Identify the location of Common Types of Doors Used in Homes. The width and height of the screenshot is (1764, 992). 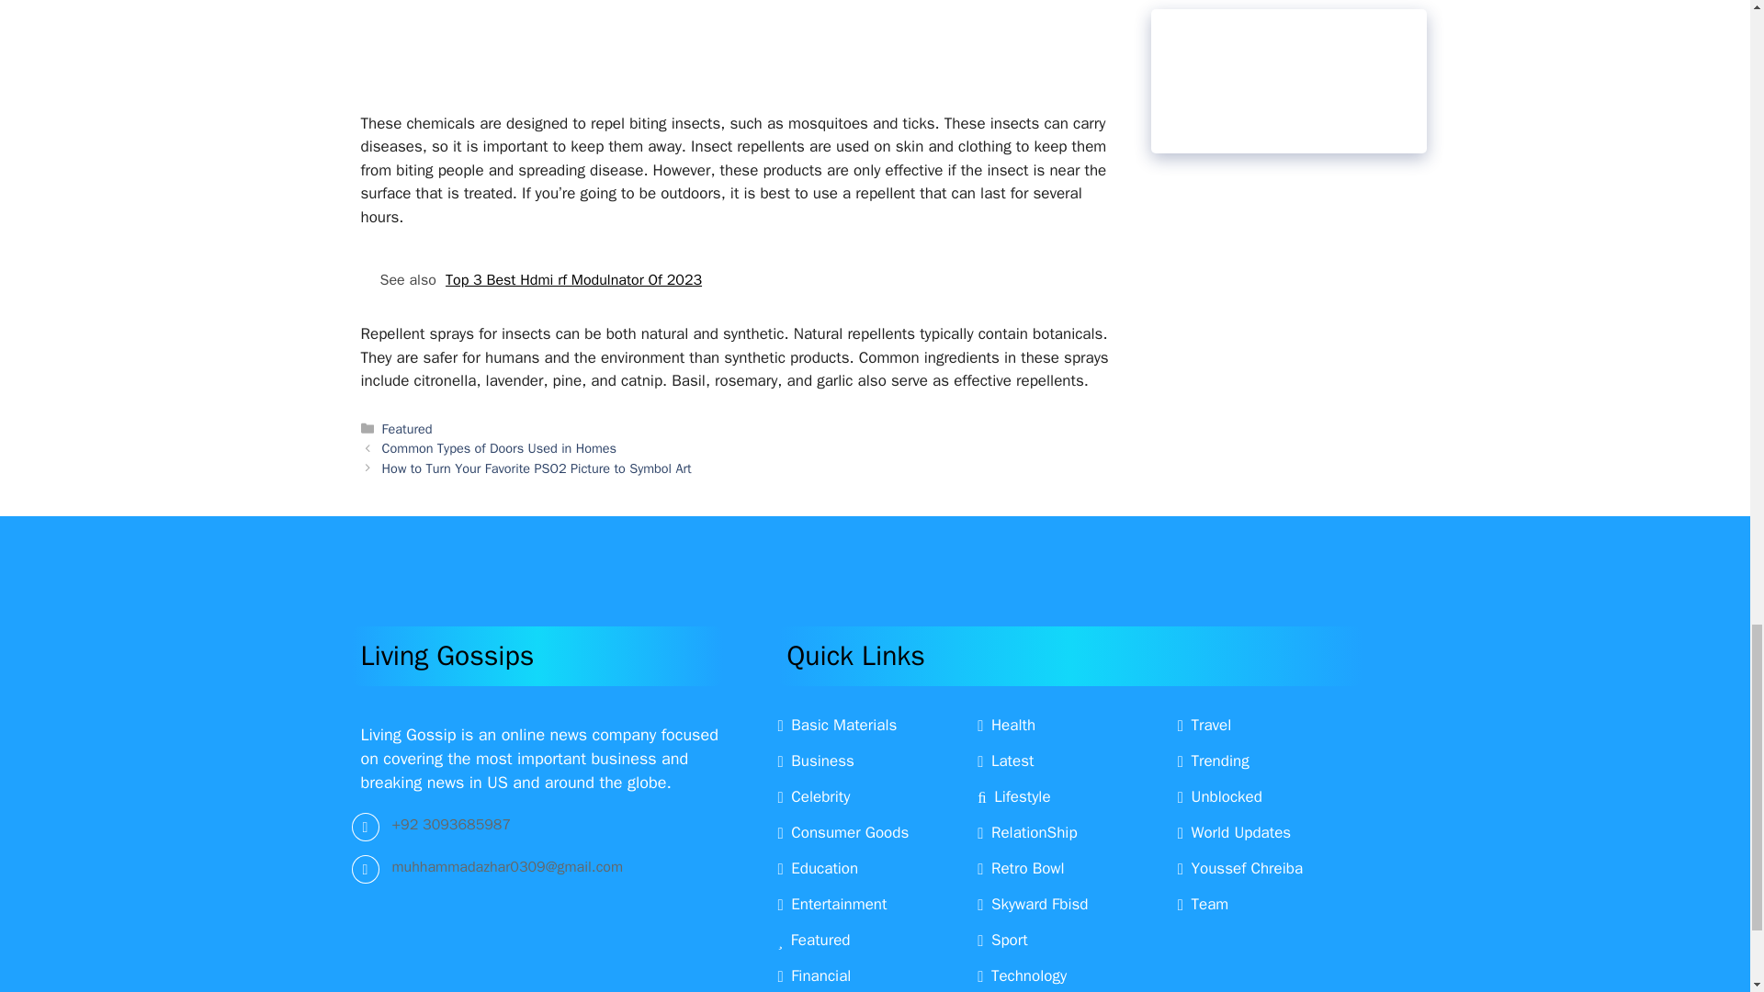
(500, 448).